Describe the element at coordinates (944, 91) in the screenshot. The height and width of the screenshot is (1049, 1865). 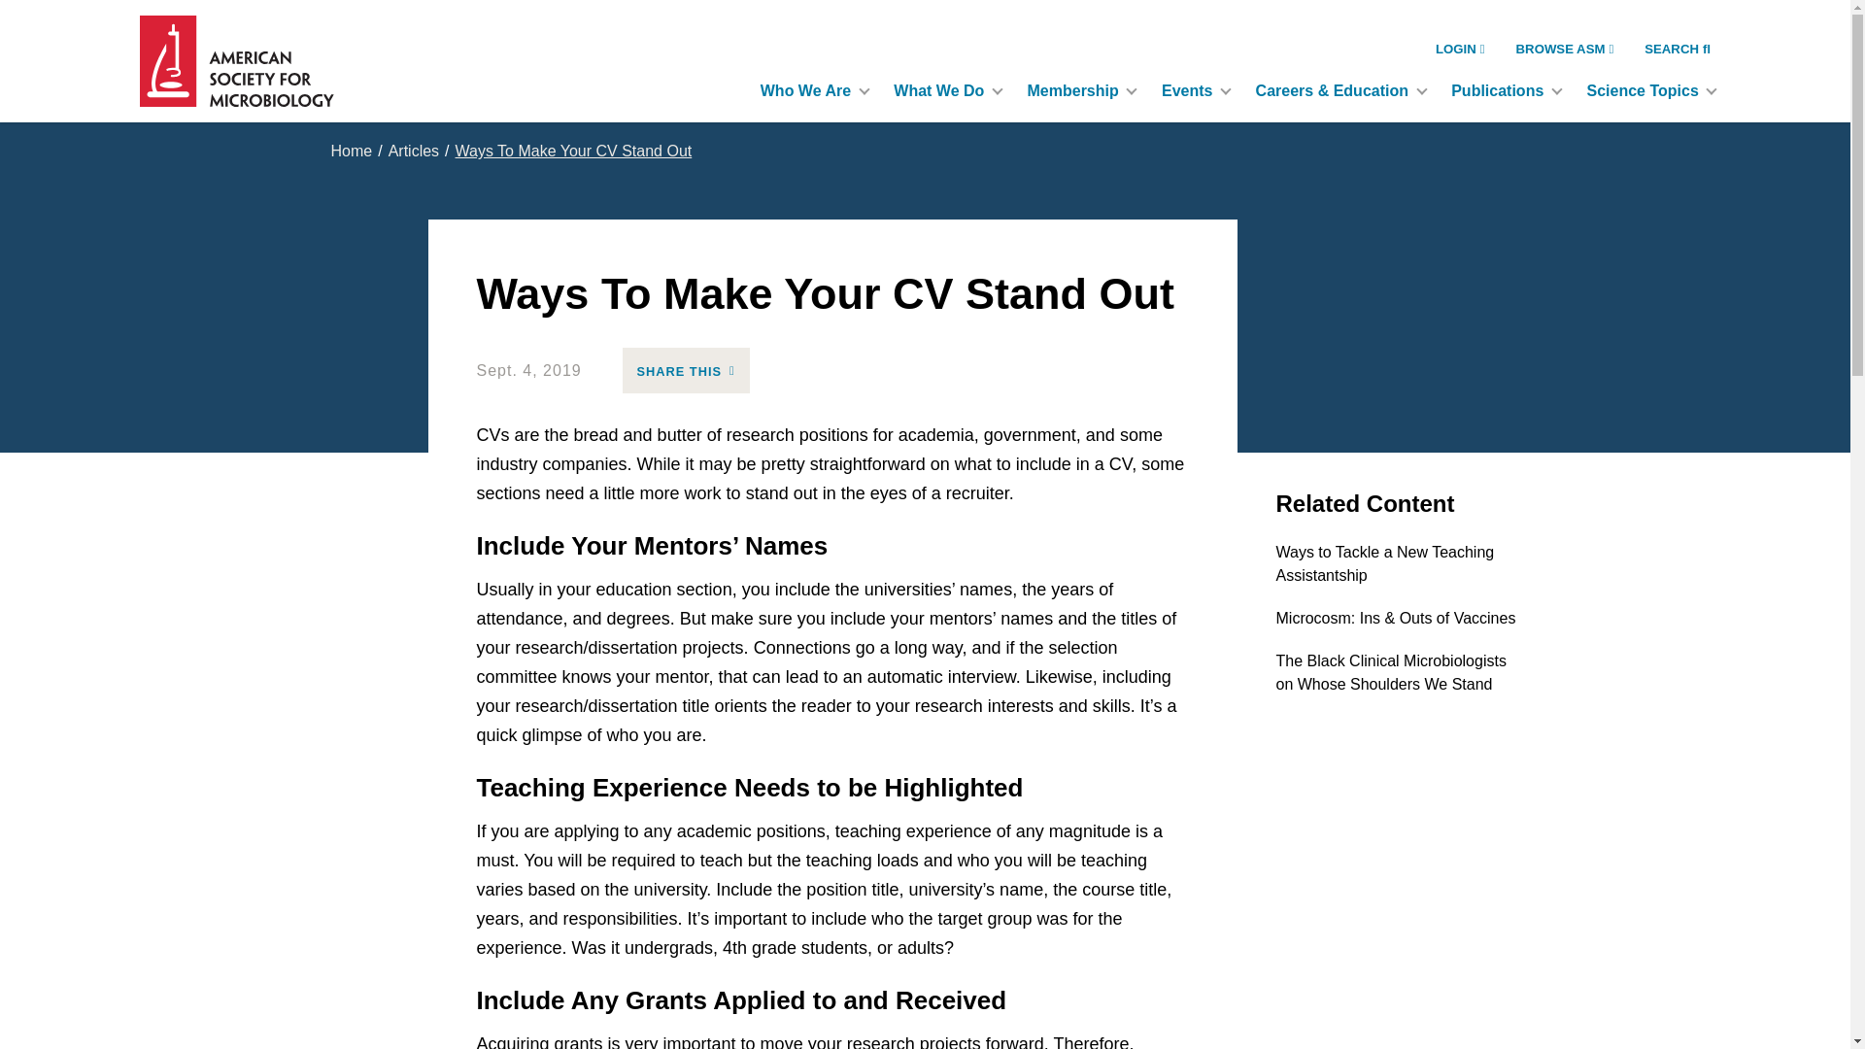
I see `What We Do` at that location.